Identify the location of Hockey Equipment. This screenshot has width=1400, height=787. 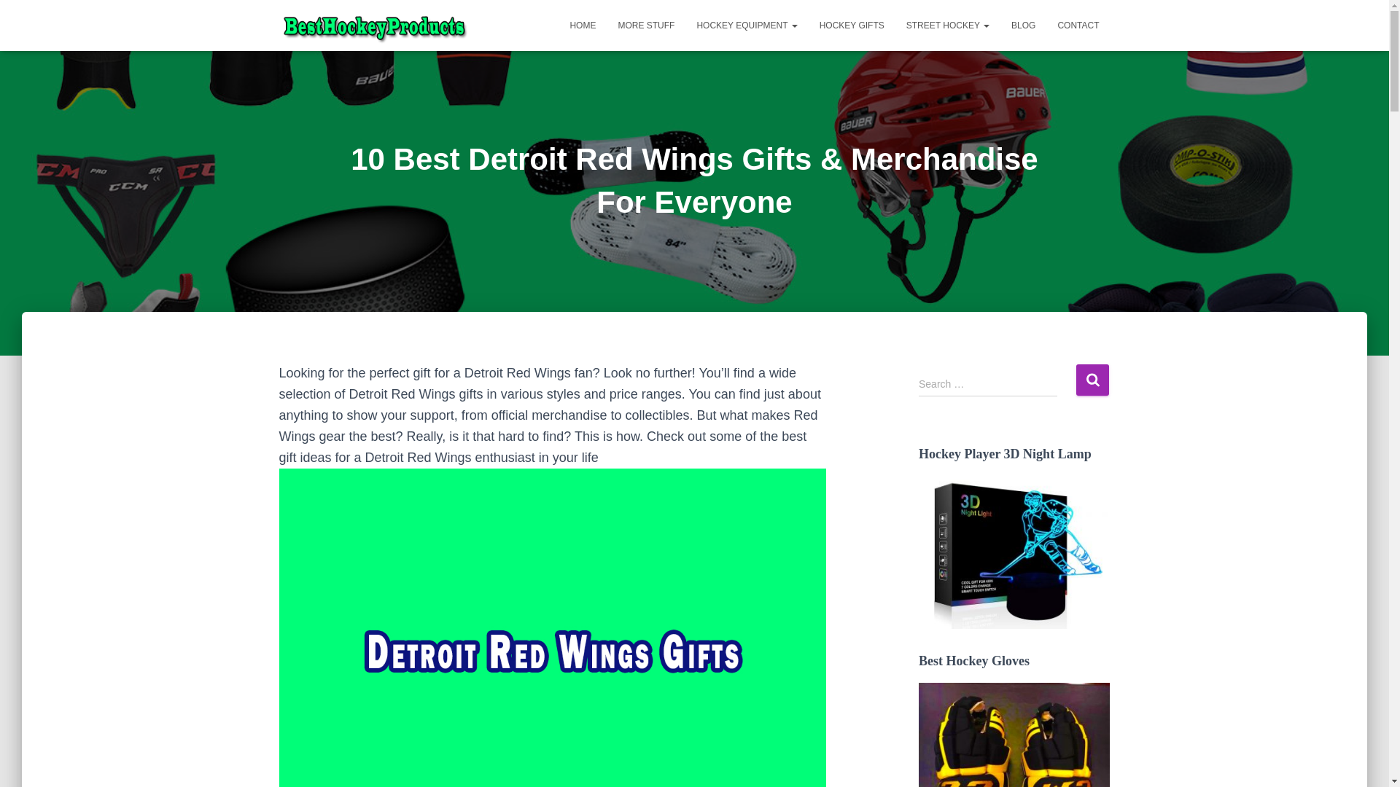
(747, 25).